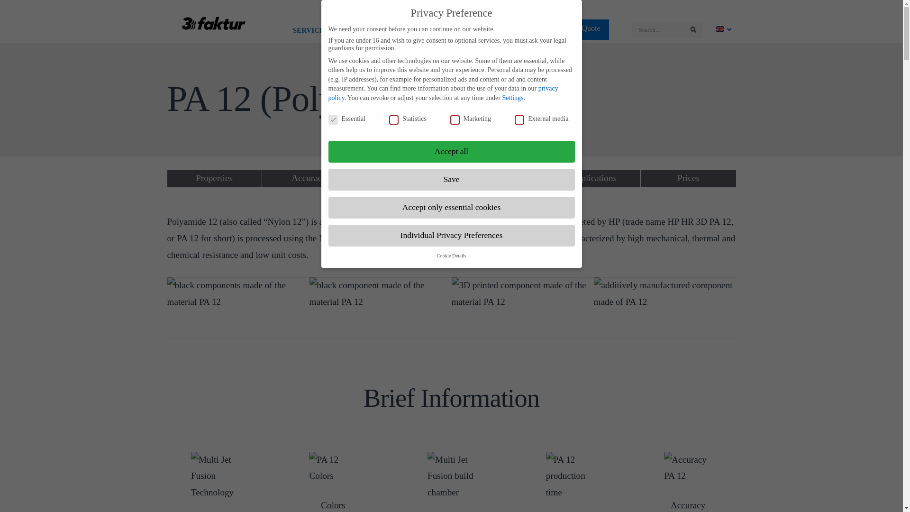  I want to click on Accept only essential cookies, so click(451, 208).